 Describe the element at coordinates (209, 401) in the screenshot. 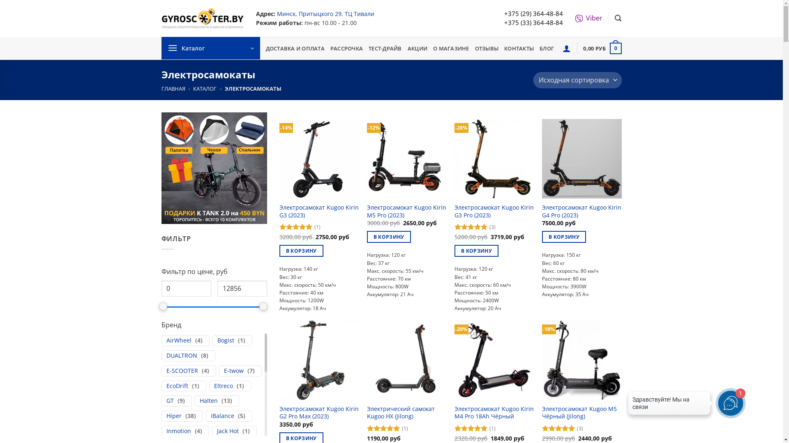

I see `Halten` at that location.